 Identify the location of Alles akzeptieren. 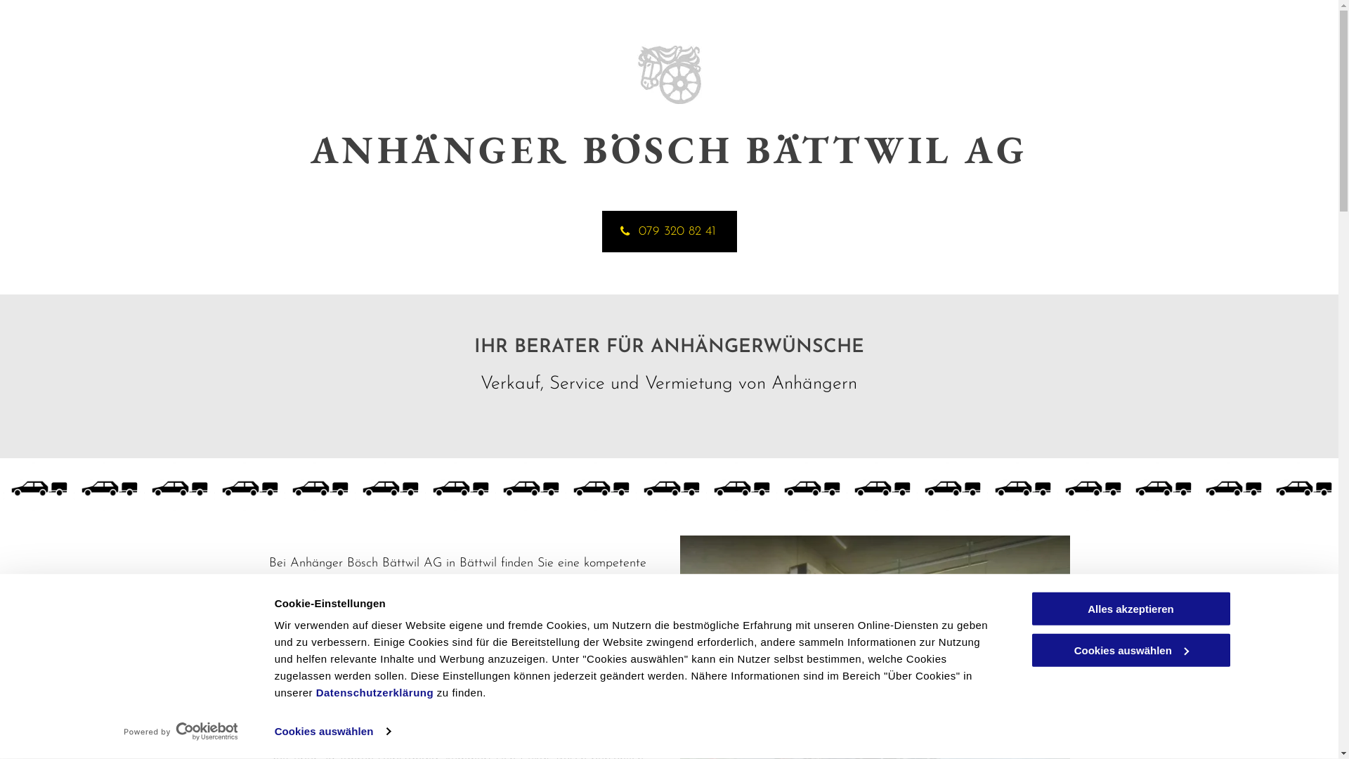
(1130, 609).